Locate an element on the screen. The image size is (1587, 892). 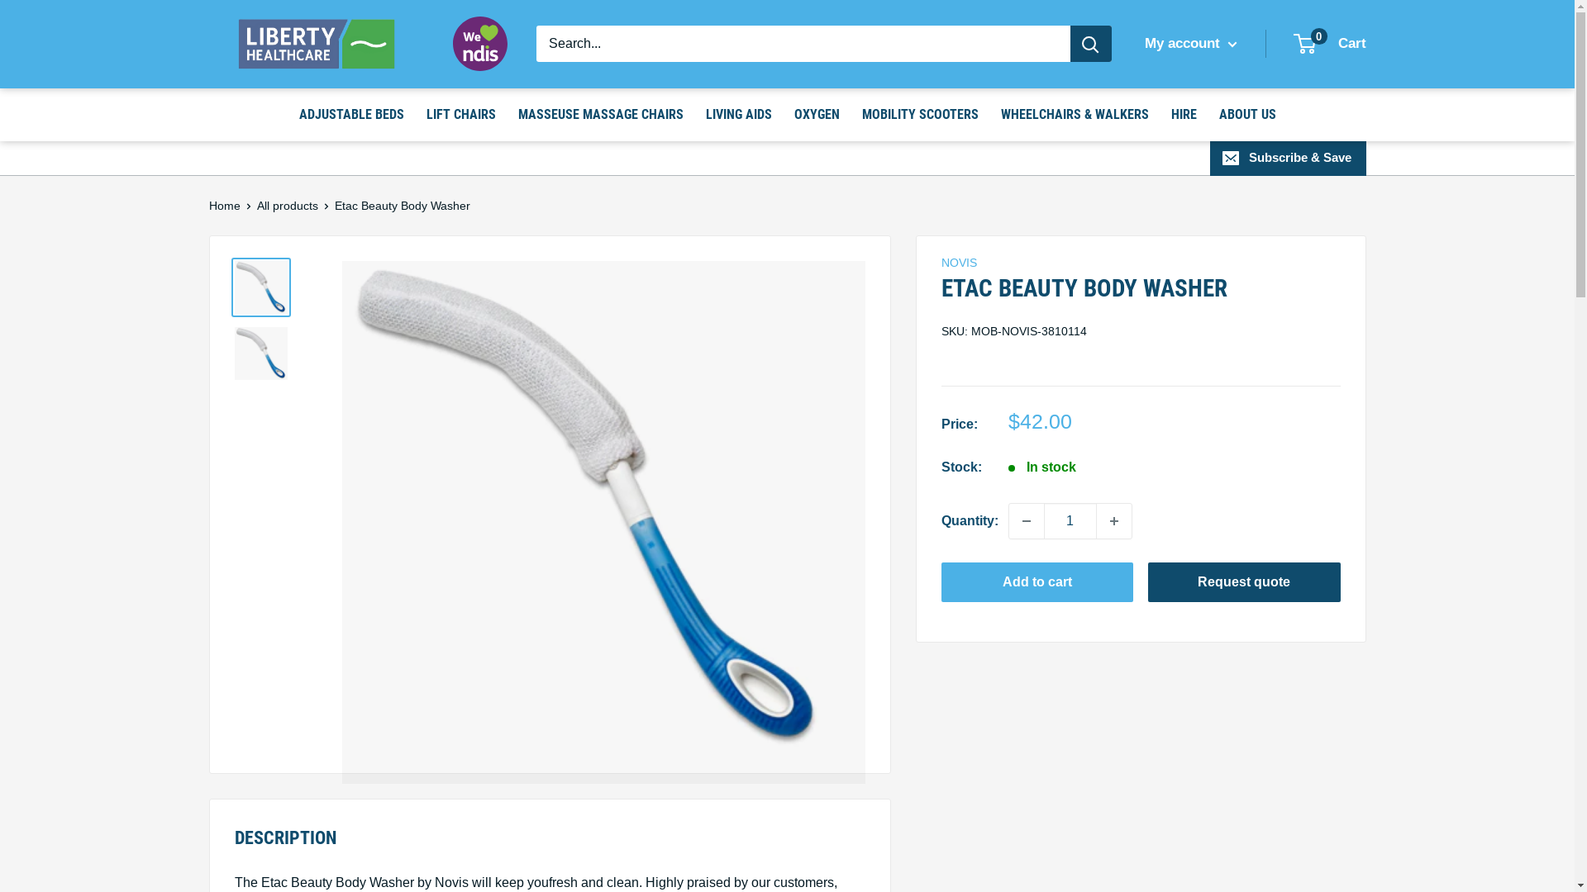
MOBILITY SCOOTERS is located at coordinates (919, 115).